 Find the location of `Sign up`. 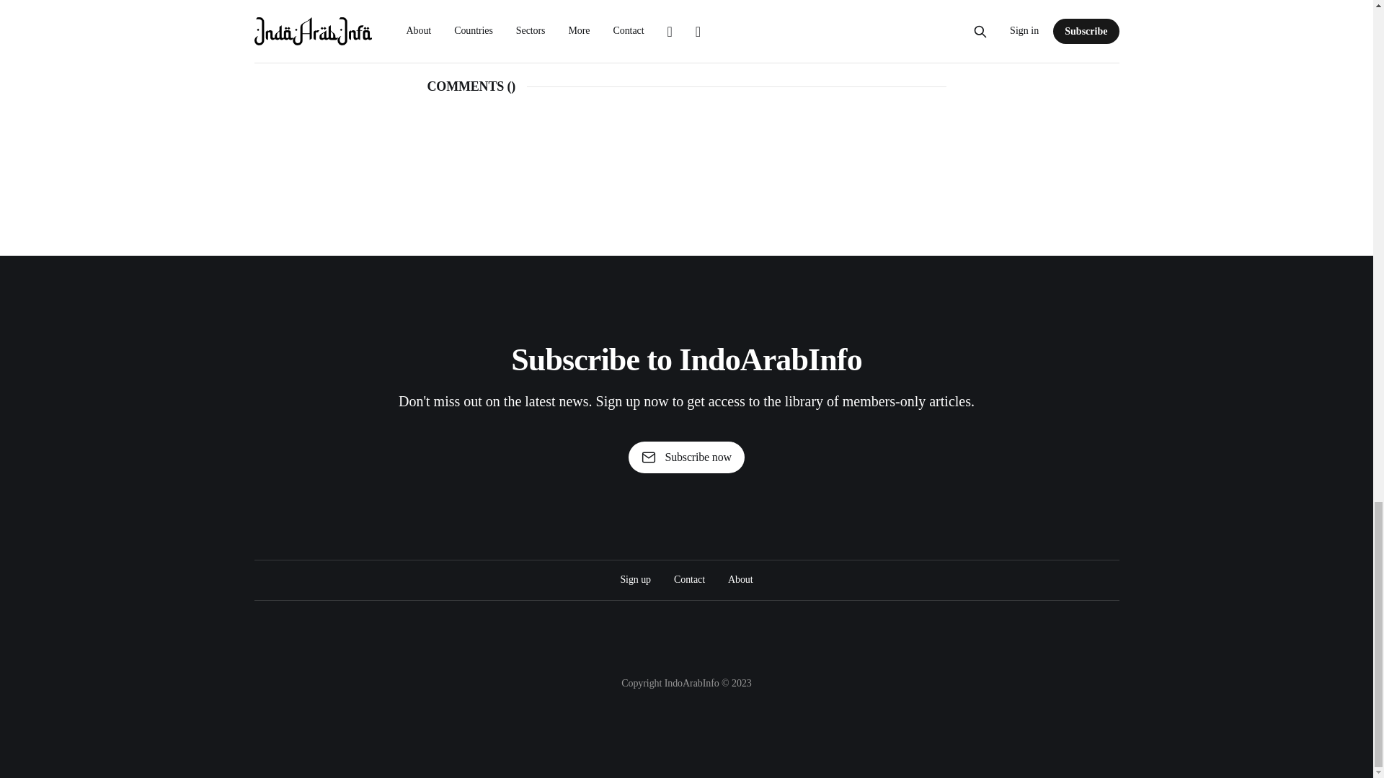

Sign up is located at coordinates (635, 579).